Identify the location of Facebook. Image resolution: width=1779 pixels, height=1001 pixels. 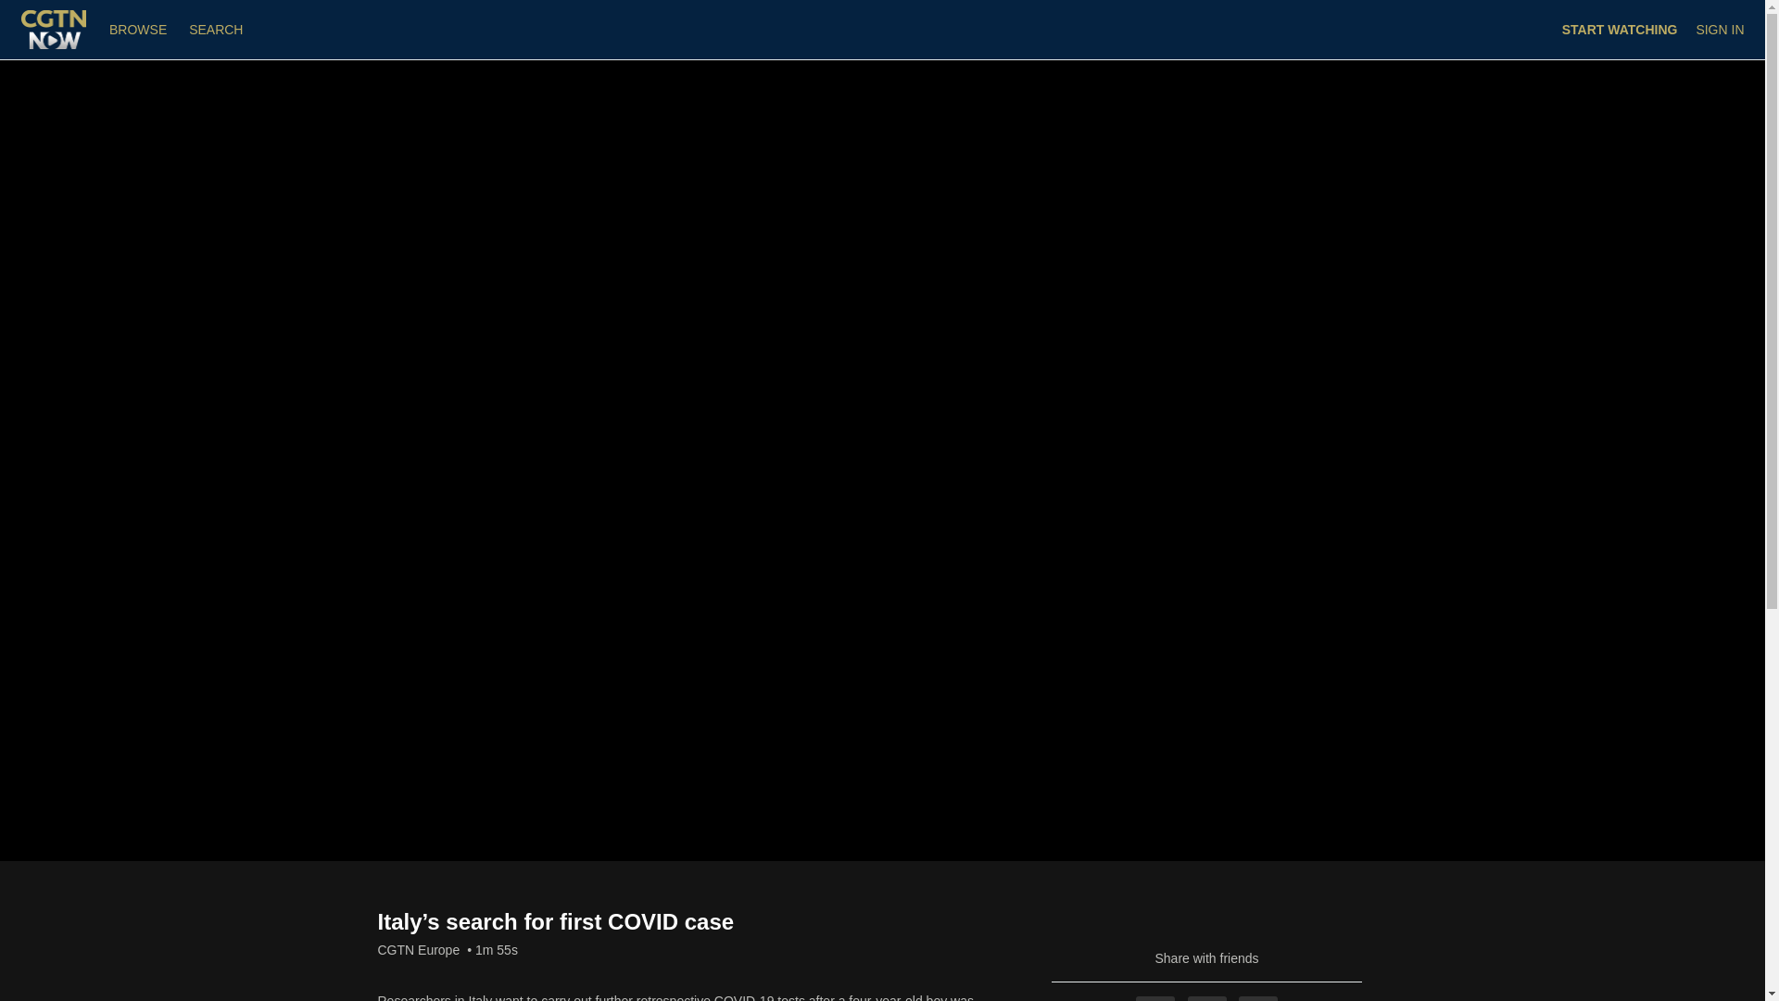
(1154, 998).